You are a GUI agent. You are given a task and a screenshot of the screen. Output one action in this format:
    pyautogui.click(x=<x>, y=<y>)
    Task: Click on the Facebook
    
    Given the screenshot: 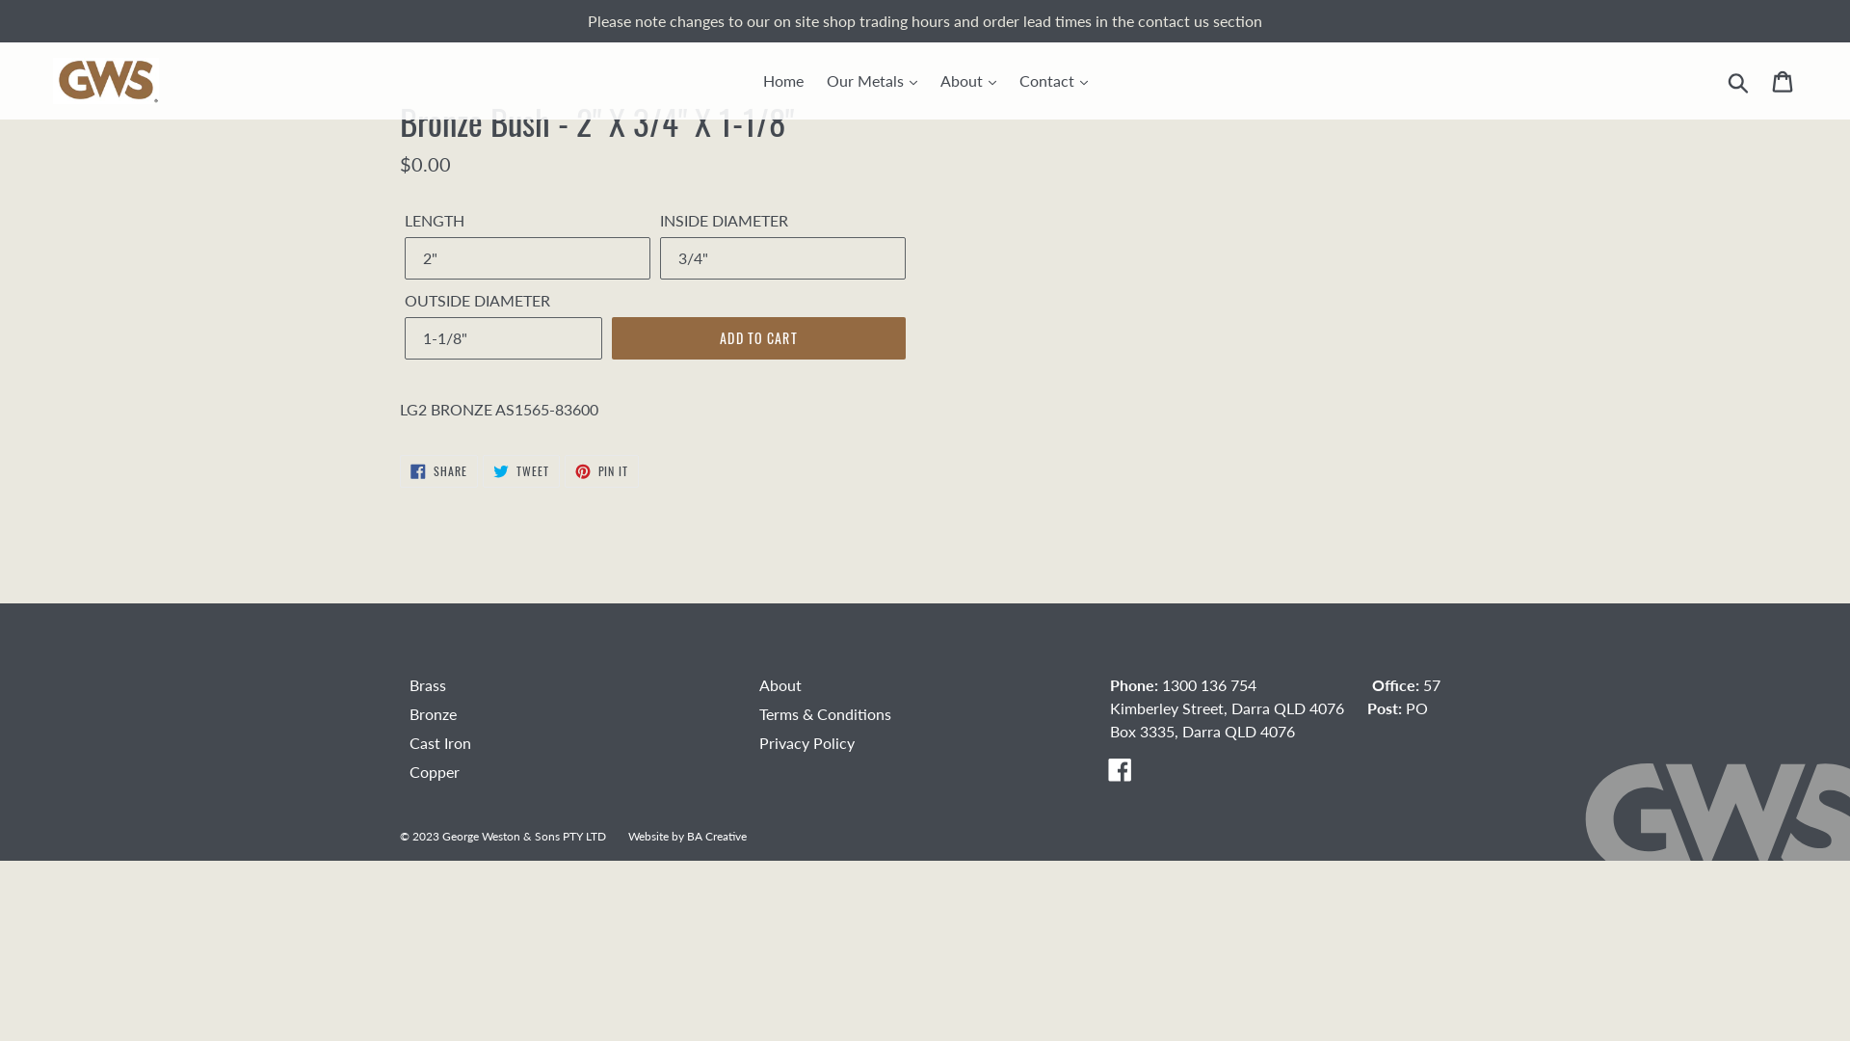 What is the action you would take?
    pyautogui.click(x=1120, y=769)
    